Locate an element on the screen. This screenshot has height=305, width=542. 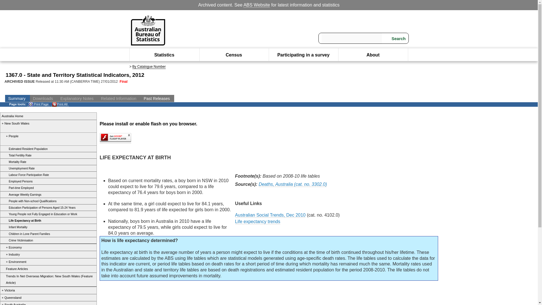
Children in Lone Parent Families is located at coordinates (26, 234).